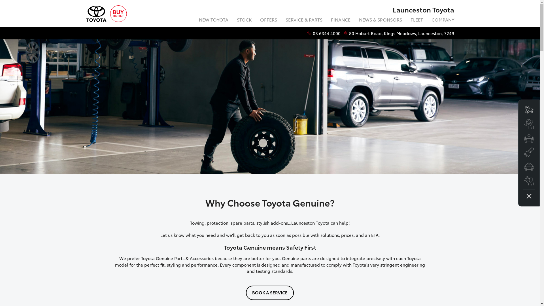  I want to click on FINANCE, so click(341, 20).